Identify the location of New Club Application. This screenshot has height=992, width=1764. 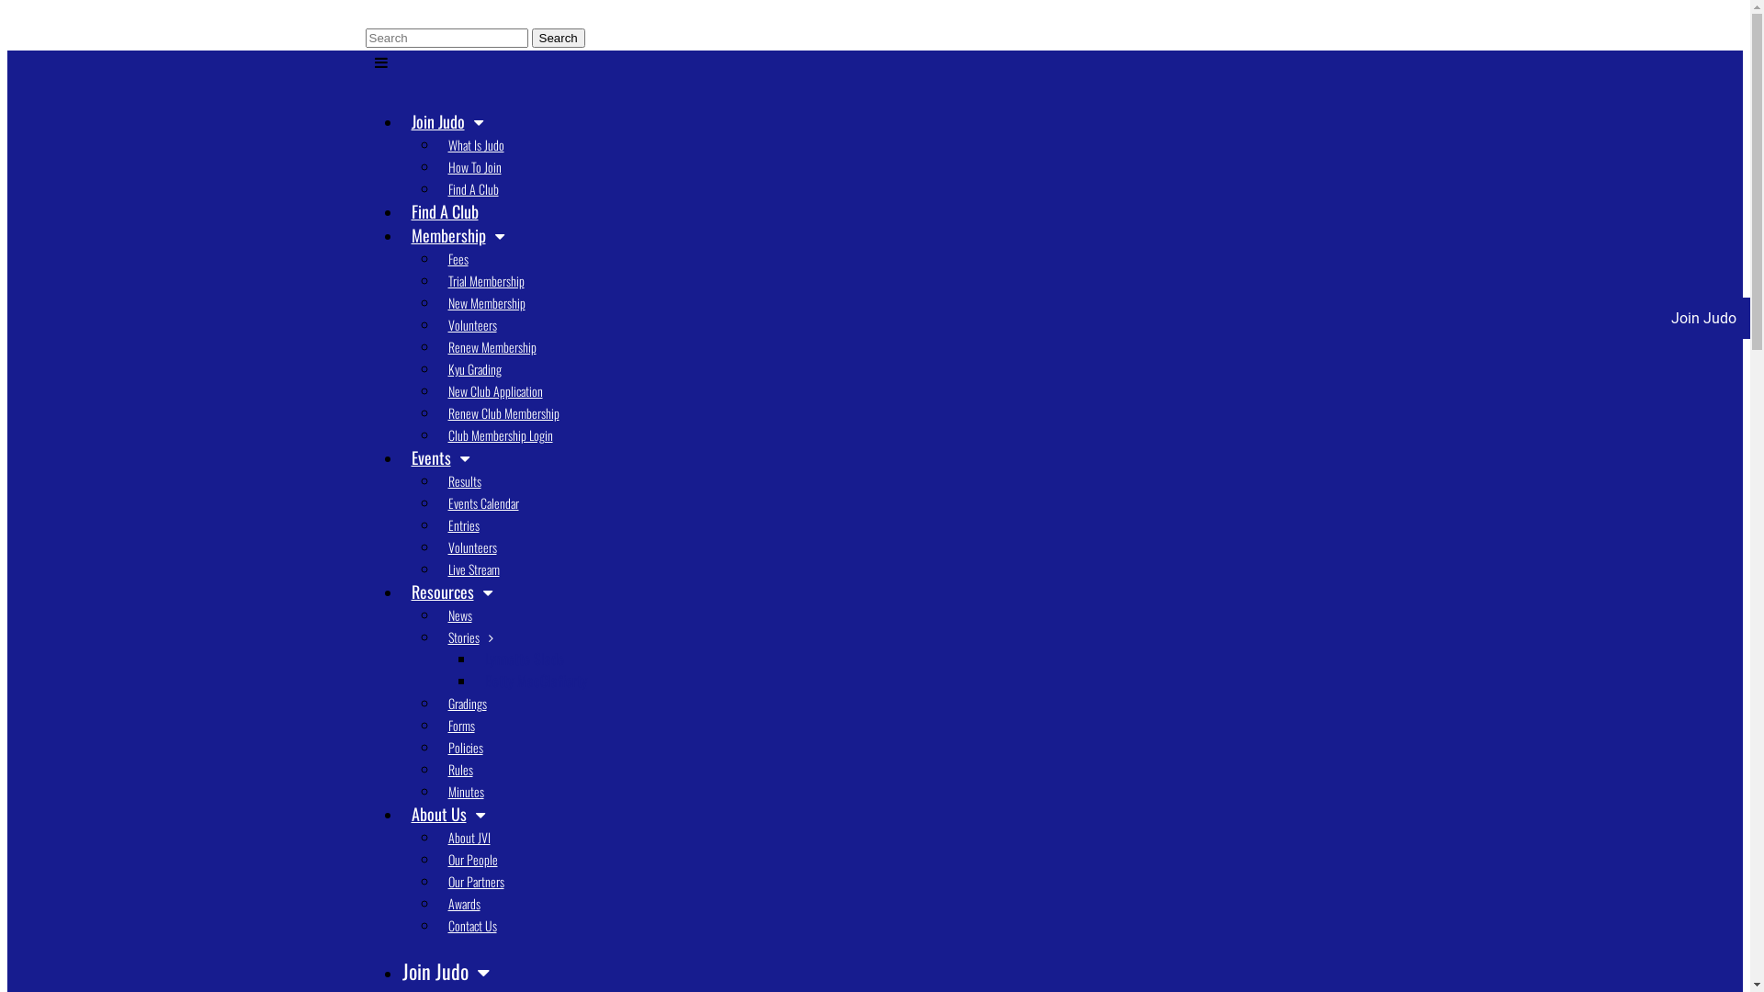
(491, 391).